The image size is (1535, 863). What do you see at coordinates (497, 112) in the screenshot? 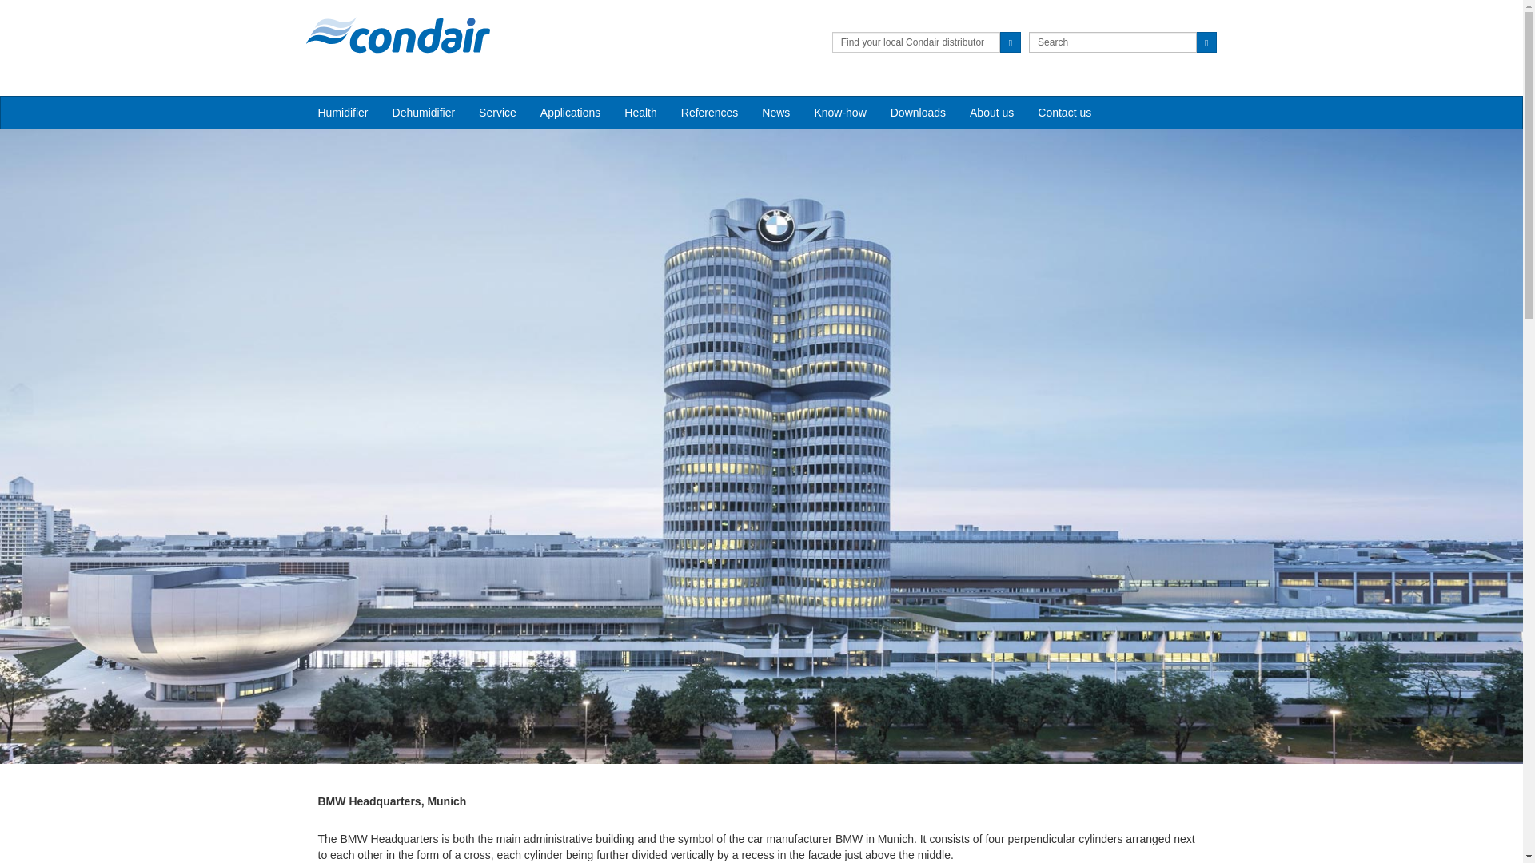
I see `Service` at bounding box center [497, 112].